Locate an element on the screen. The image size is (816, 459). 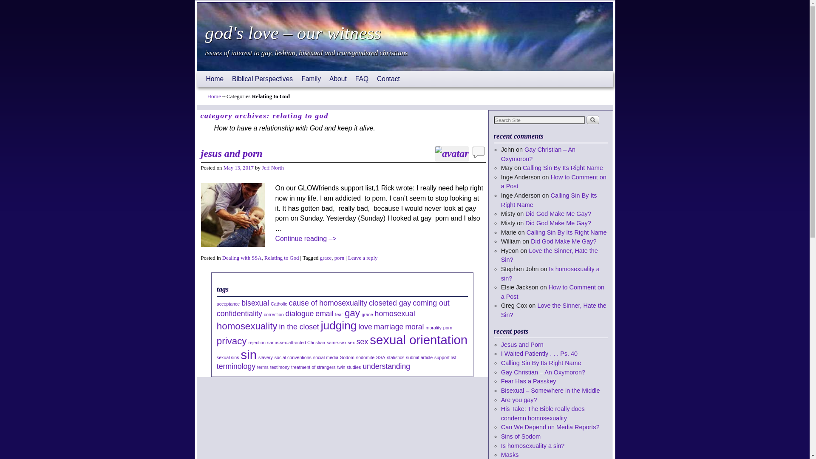
slavery is located at coordinates (266, 357).